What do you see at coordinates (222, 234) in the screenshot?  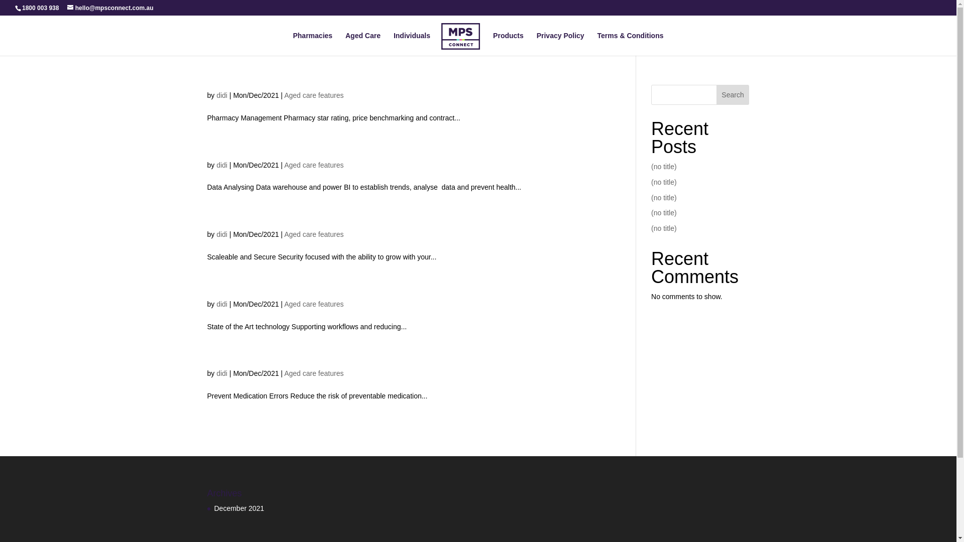 I see `didi` at bounding box center [222, 234].